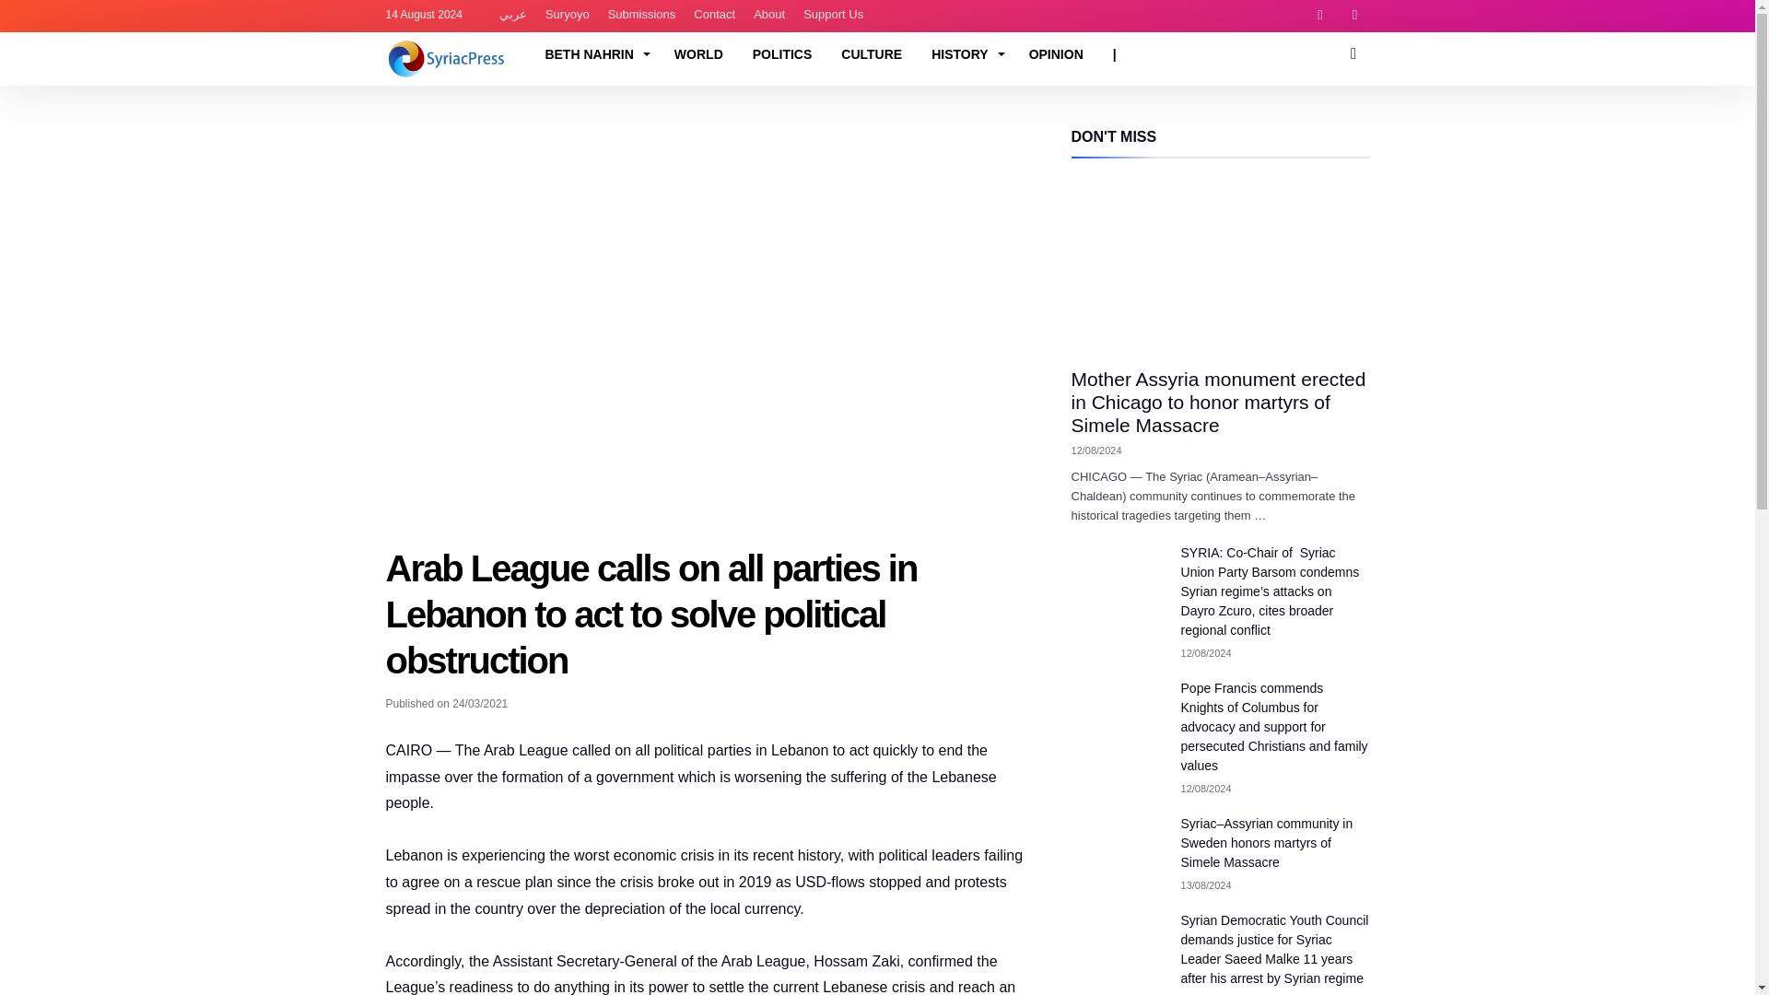 This screenshot has height=995, width=1769. What do you see at coordinates (698, 53) in the screenshot?
I see `WORLD` at bounding box center [698, 53].